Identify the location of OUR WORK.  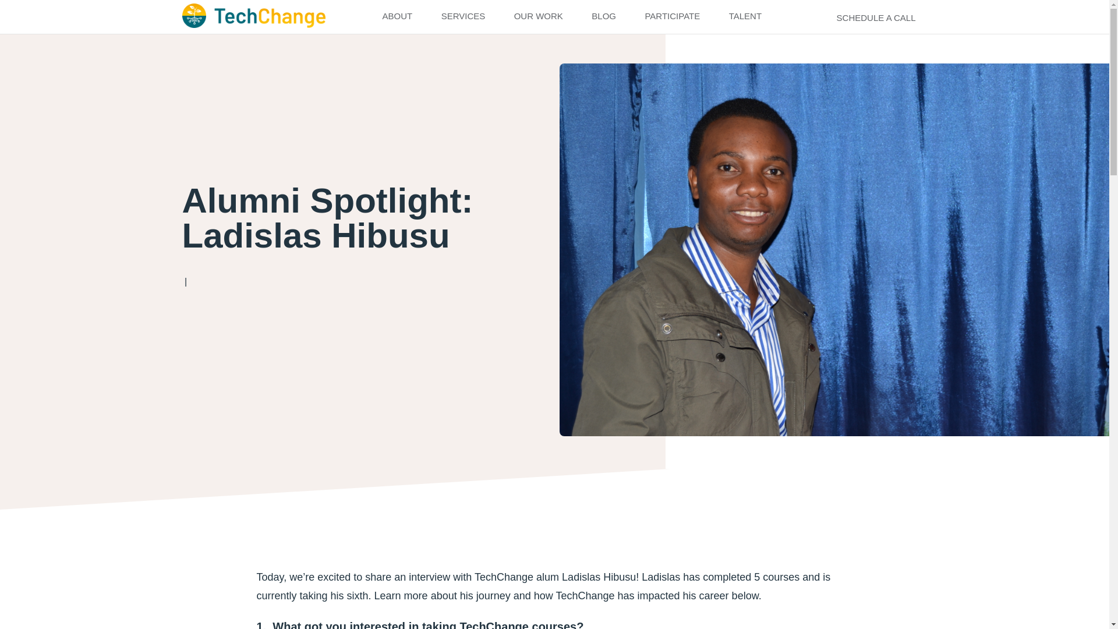
(538, 16).